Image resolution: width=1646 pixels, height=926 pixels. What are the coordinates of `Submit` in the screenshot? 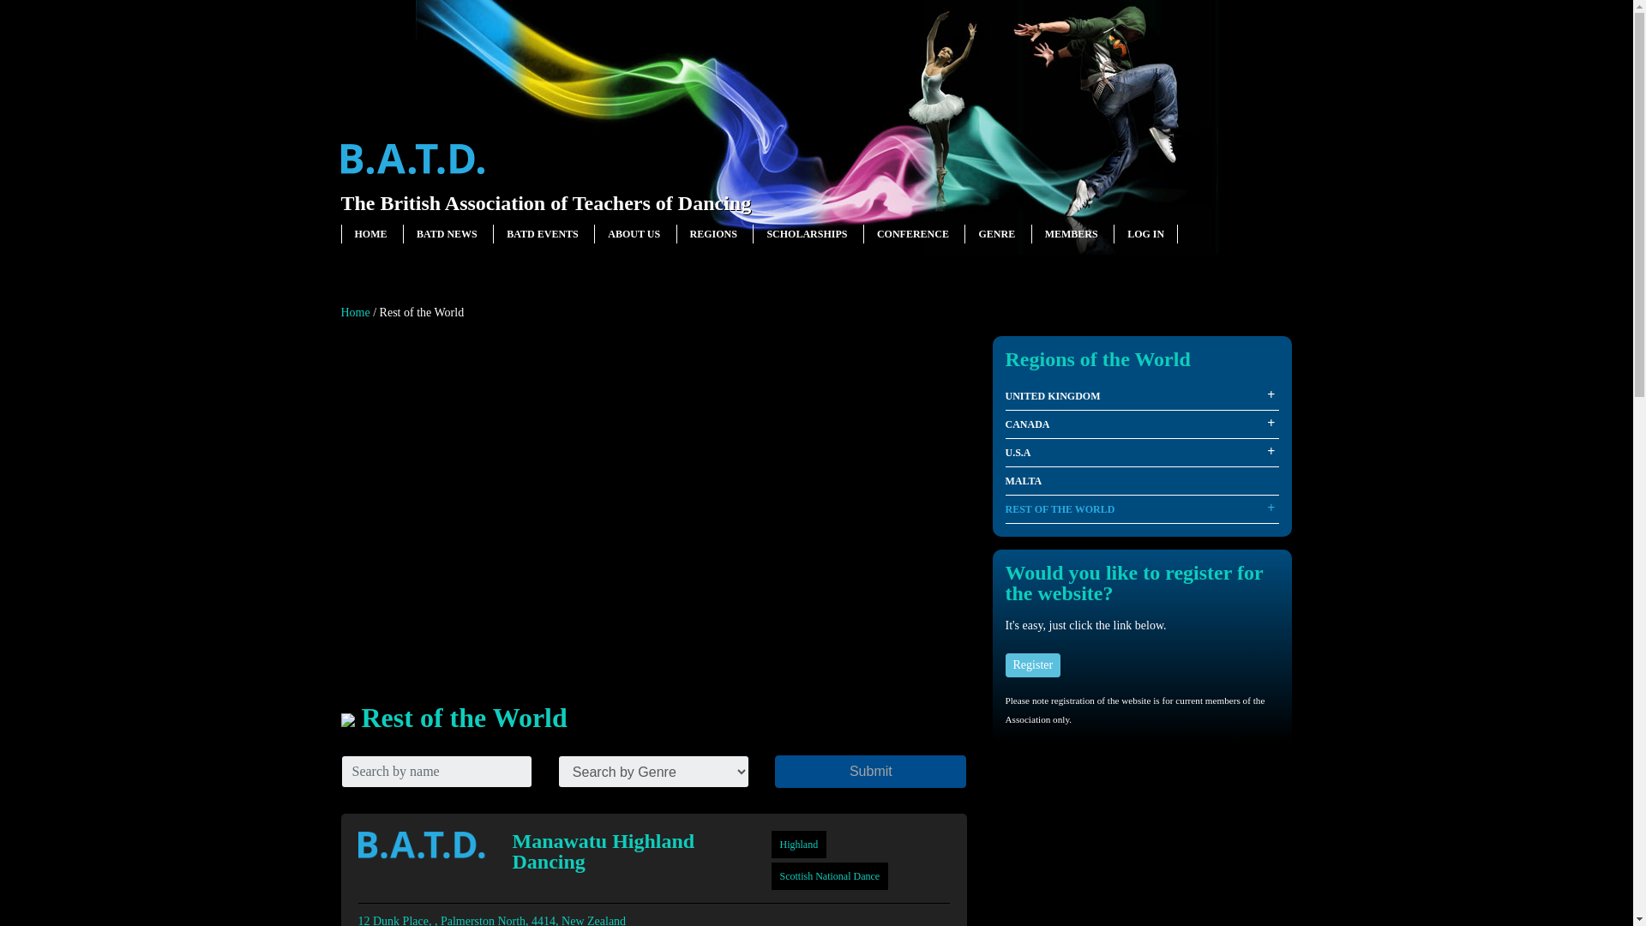 It's located at (871, 772).